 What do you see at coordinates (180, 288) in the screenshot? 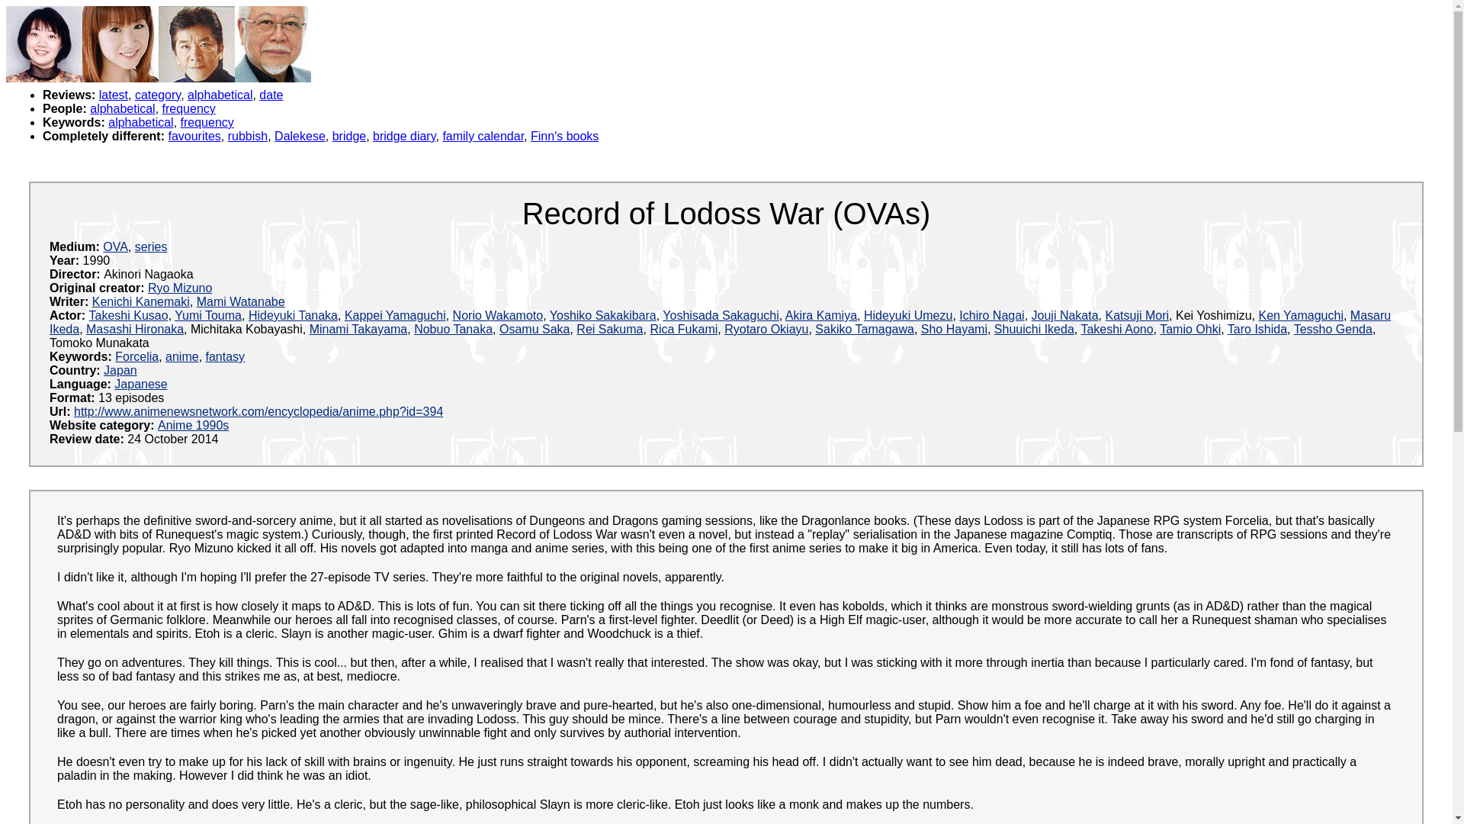
I see `Ryo Mizuno` at bounding box center [180, 288].